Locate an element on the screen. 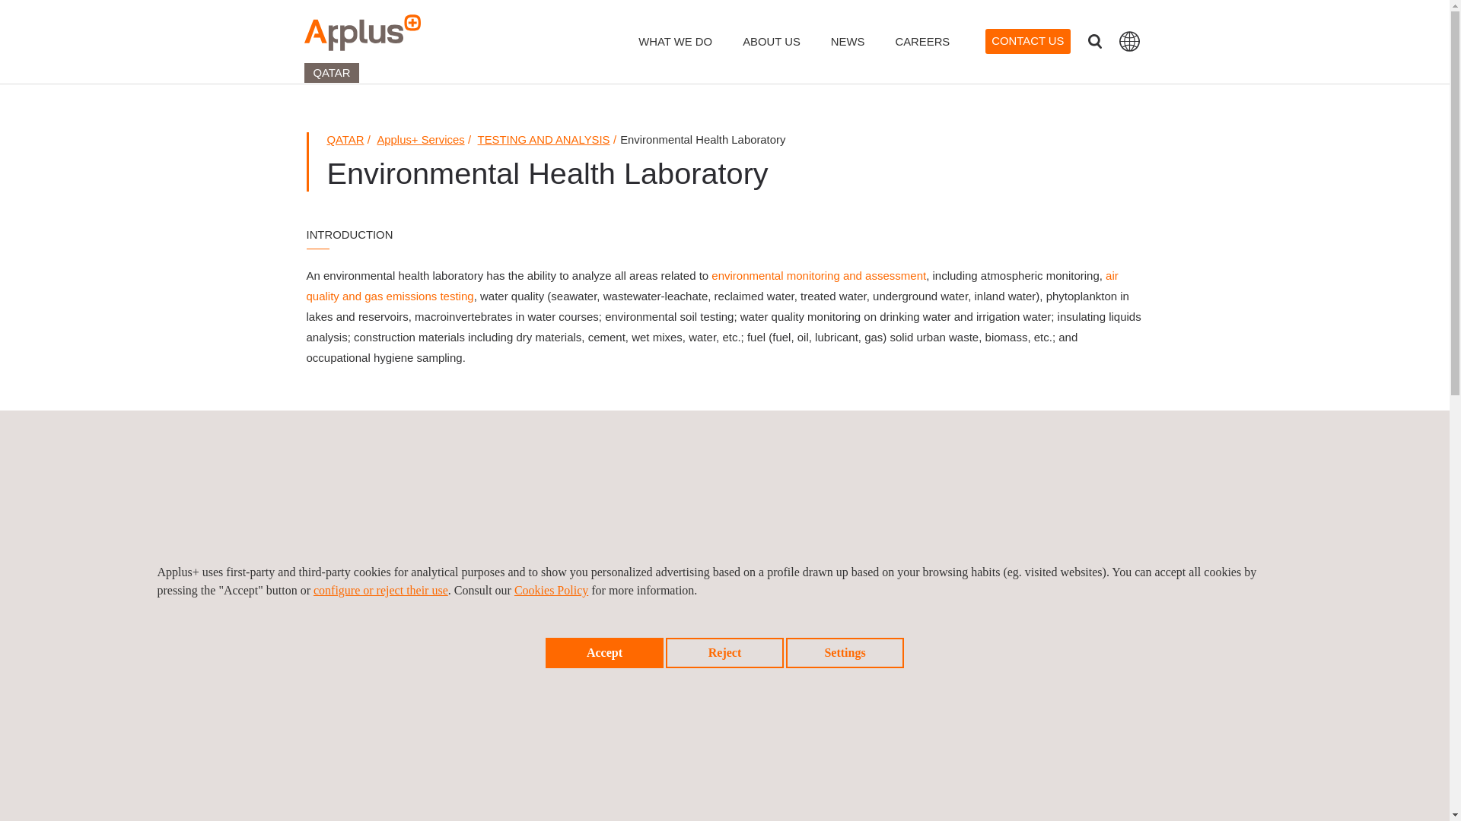 Image resolution: width=1461 pixels, height=821 pixels. DOWNLOAD PDF VERSION is located at coordinates (1011, 712).